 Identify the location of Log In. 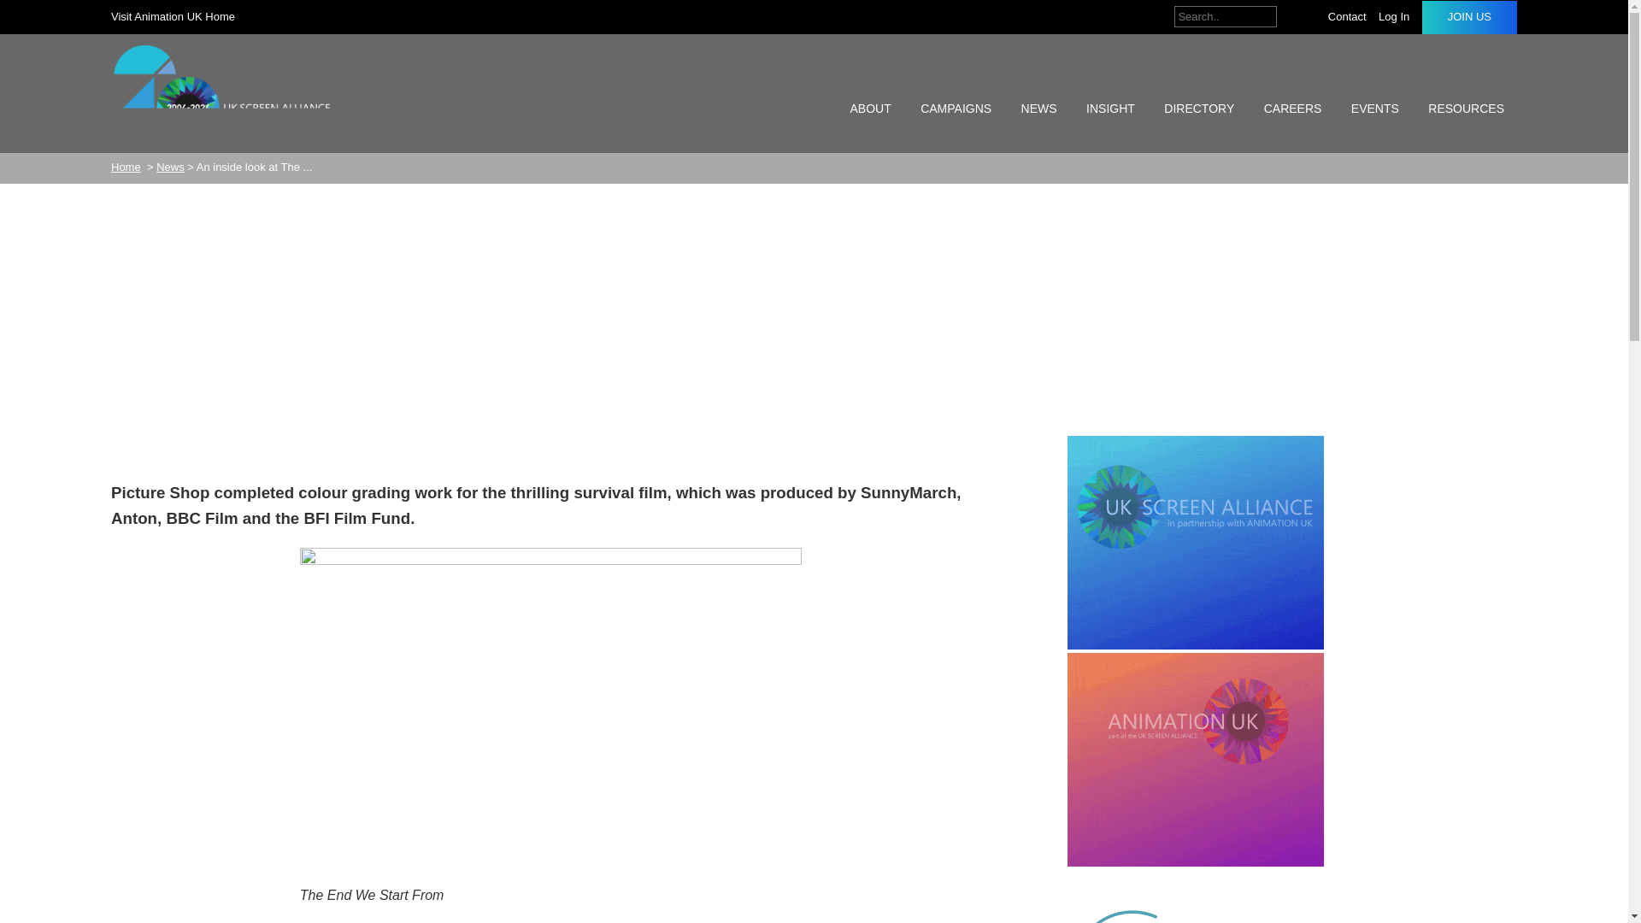
(1397, 17).